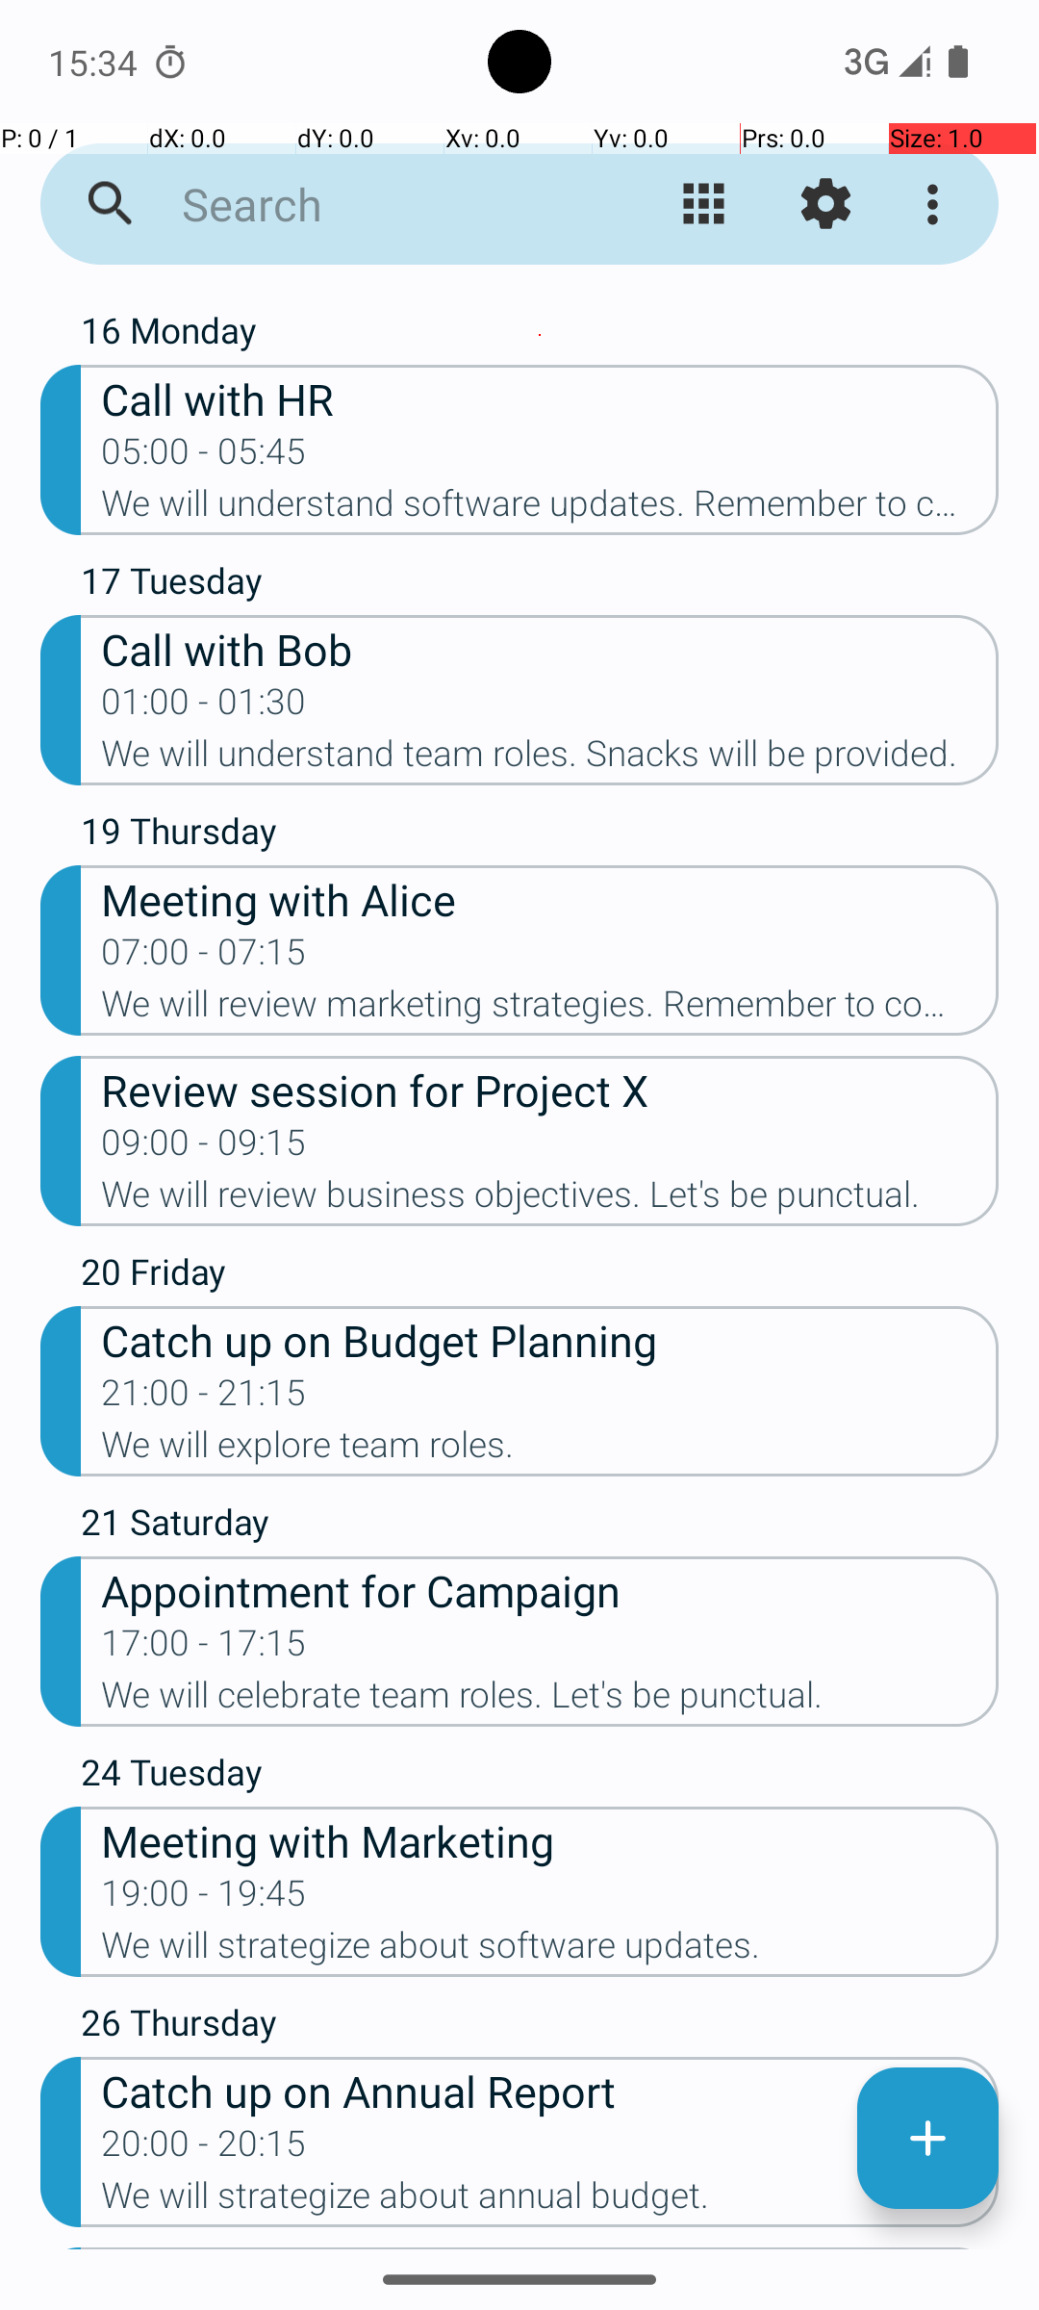 The image size is (1039, 2310). Describe the element at coordinates (204, 2149) in the screenshot. I see `20:00 - 20:15` at that location.